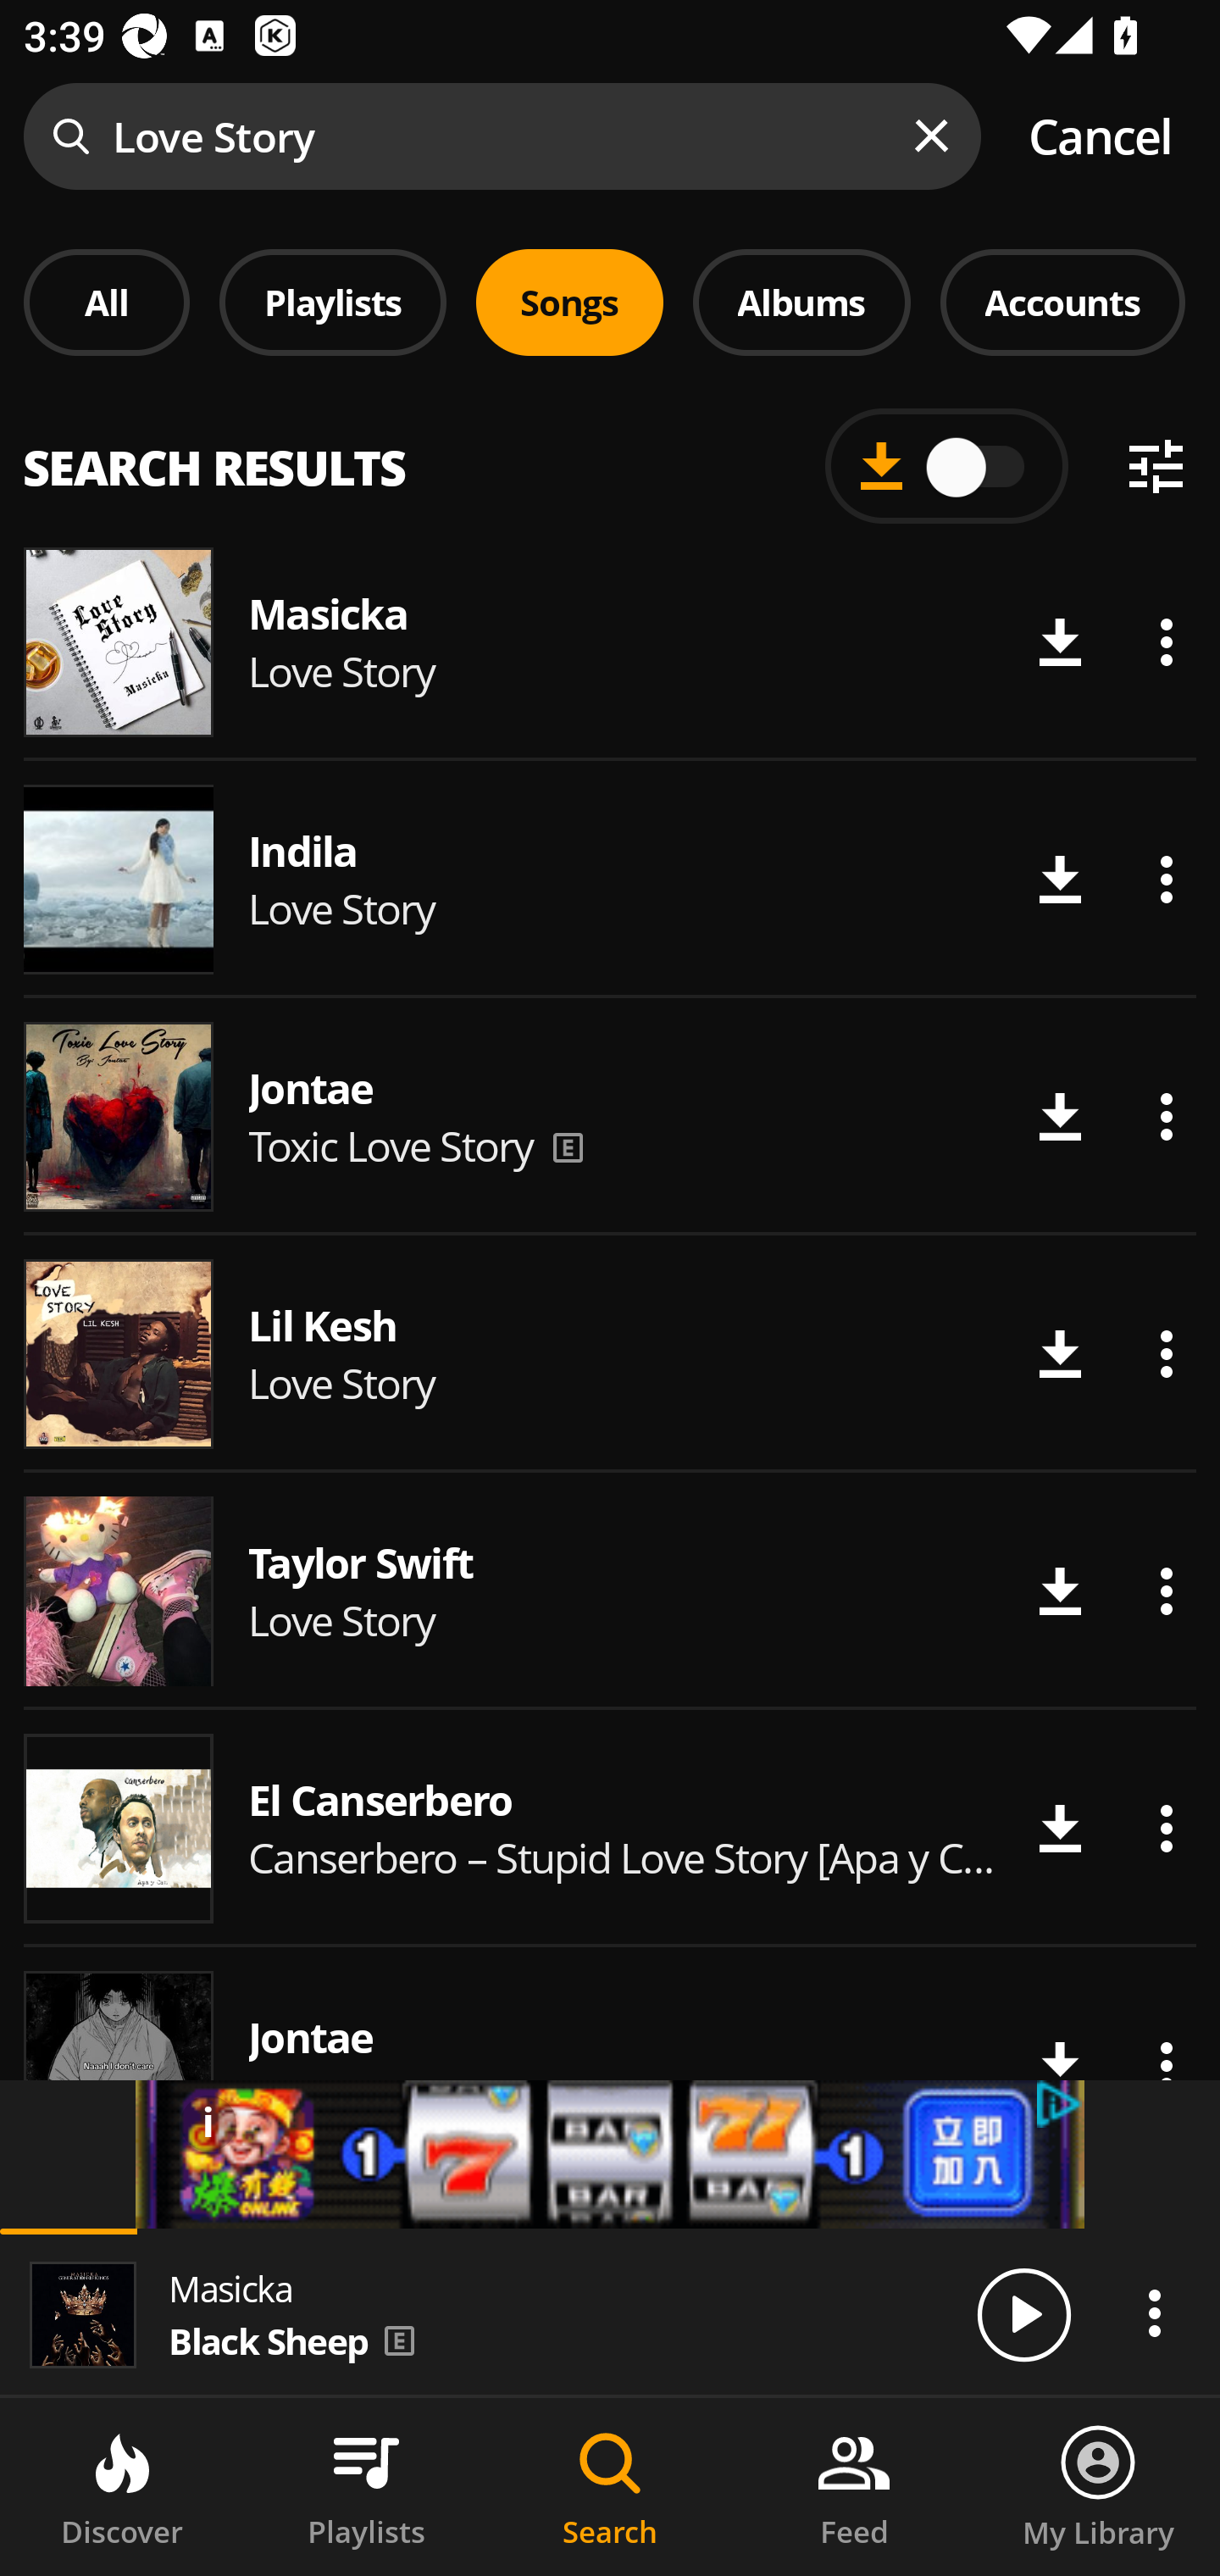  Describe the element at coordinates (1023, 2313) in the screenshot. I see `Play/Pause` at that location.